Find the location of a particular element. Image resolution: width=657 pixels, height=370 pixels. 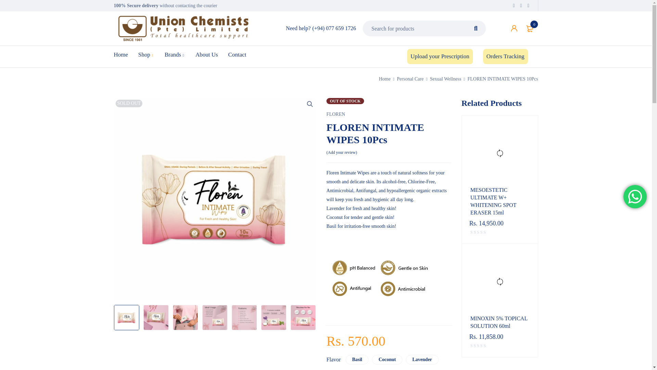

View your shopping cart is located at coordinates (530, 28).